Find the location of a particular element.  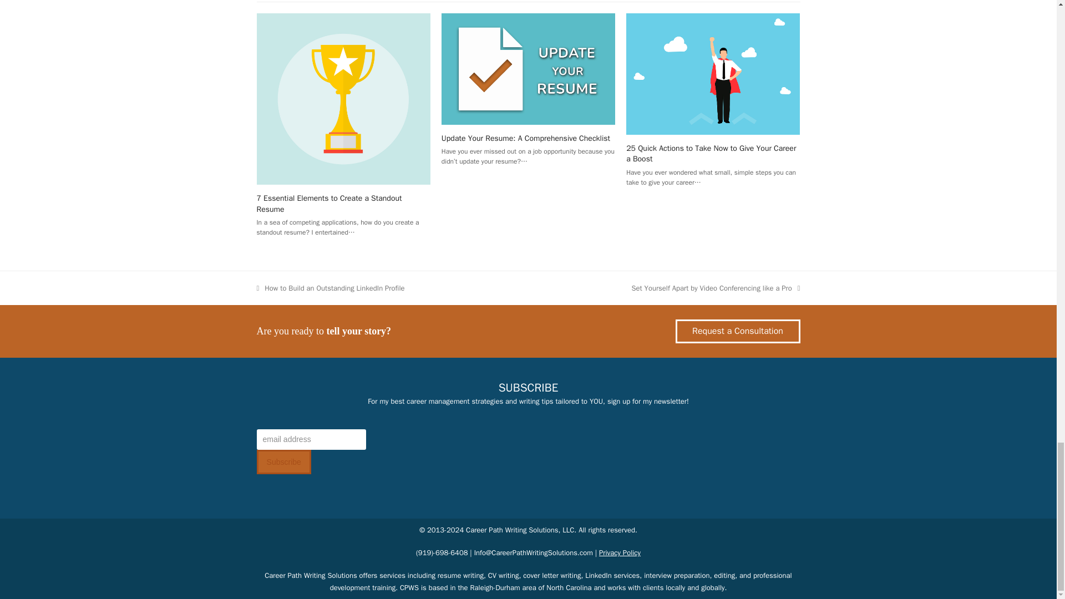

7 Essential Elements to Create a Standout Resume is located at coordinates (328, 203).